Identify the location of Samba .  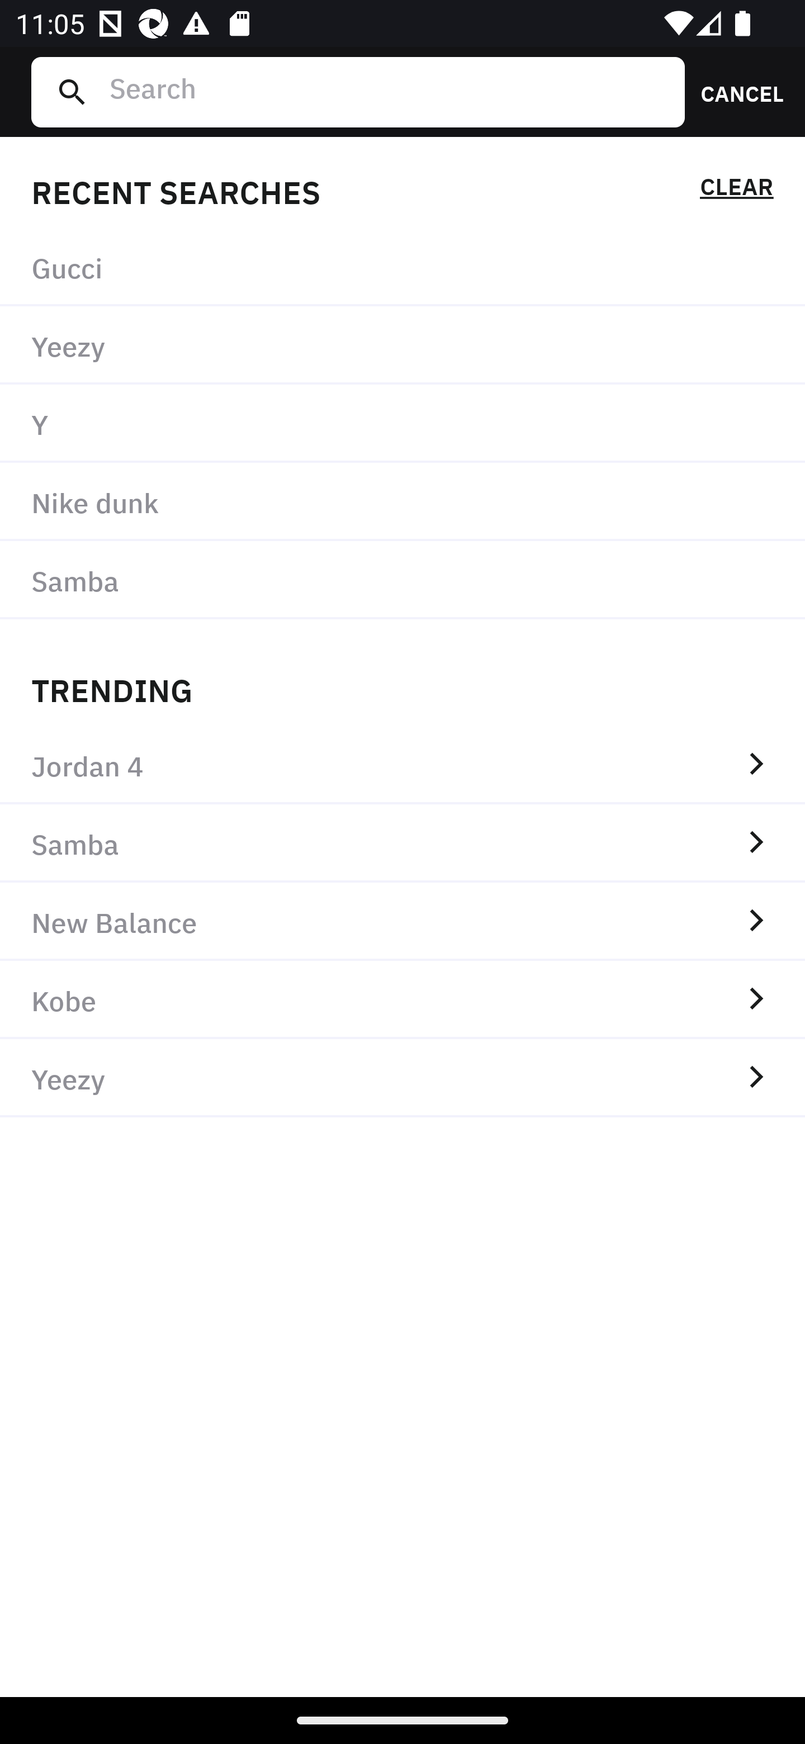
(402, 843).